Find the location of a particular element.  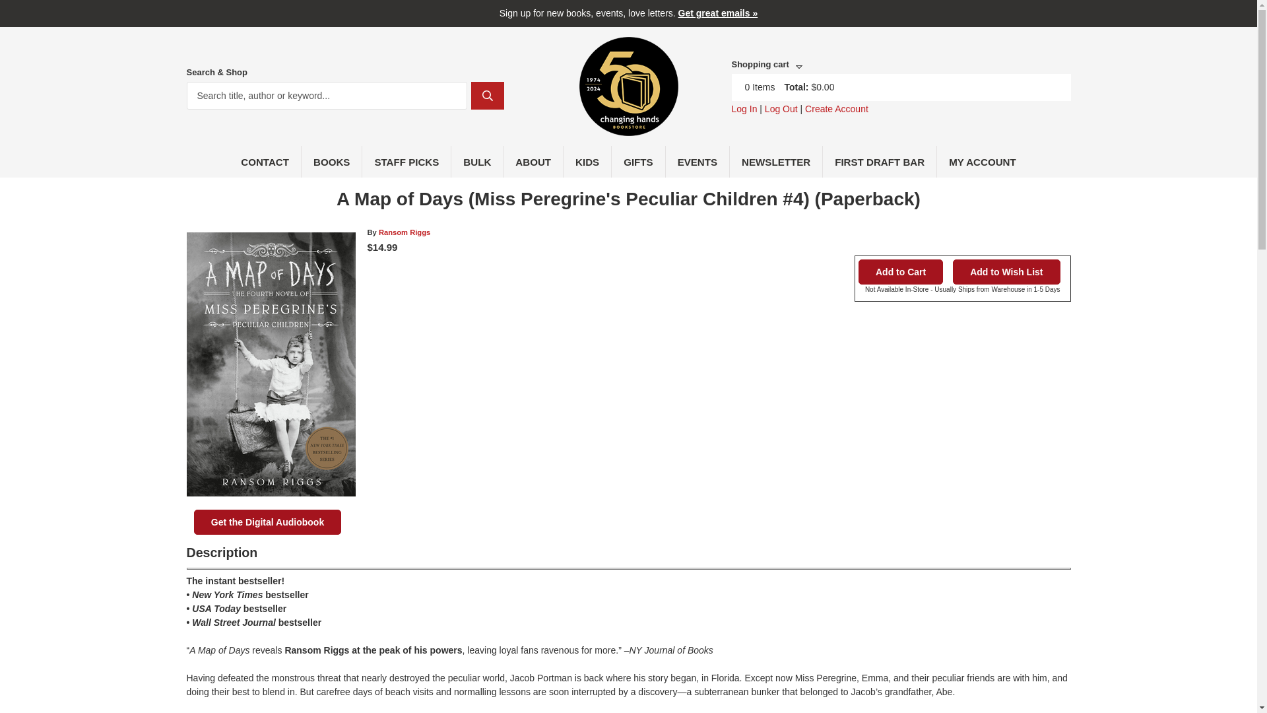

Create Account is located at coordinates (836, 108).